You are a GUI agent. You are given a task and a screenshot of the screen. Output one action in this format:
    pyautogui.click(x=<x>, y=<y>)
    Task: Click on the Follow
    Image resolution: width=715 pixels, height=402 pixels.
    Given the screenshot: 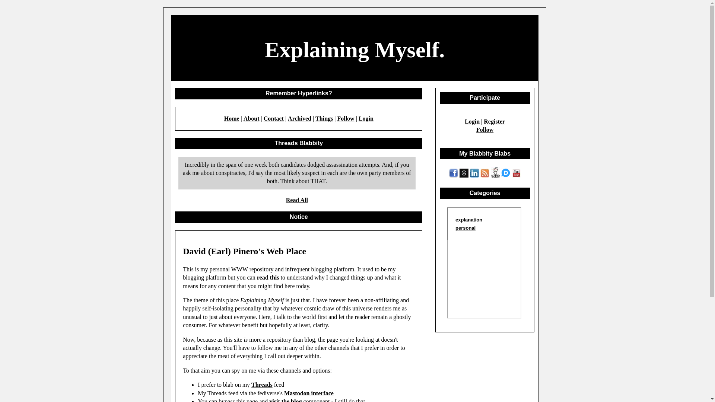 What is the action you would take?
    pyautogui.click(x=345, y=118)
    